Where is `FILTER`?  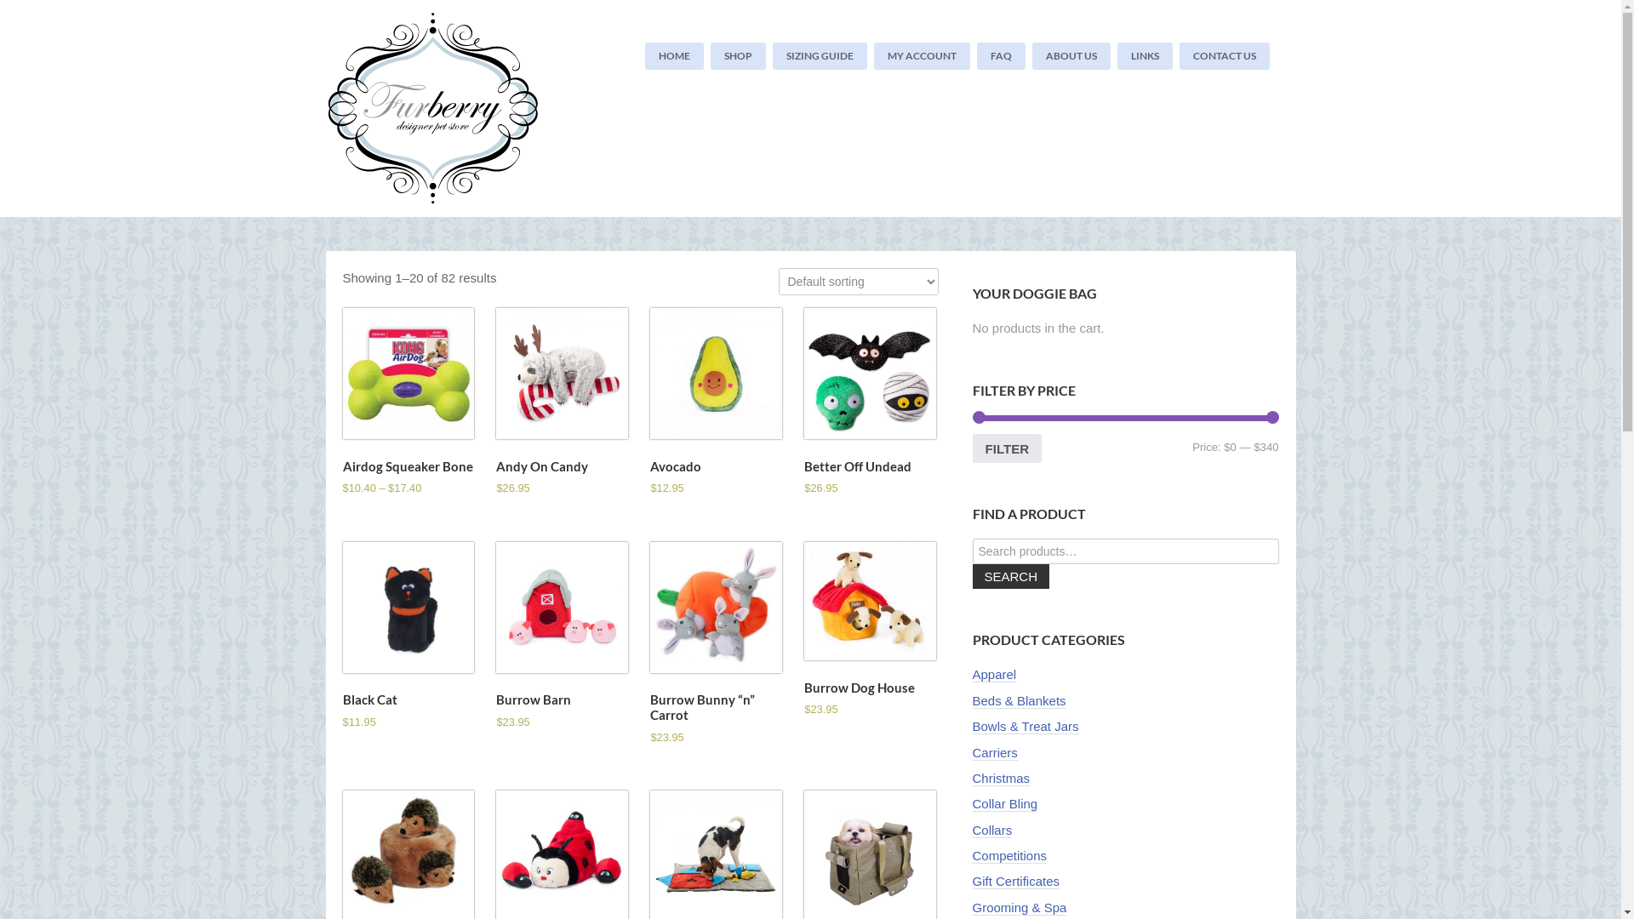
FILTER is located at coordinates (1007, 448).